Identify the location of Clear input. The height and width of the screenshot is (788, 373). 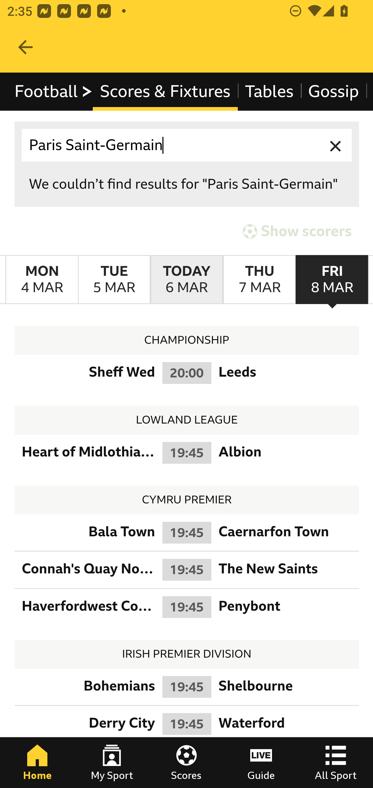
(336, 145).